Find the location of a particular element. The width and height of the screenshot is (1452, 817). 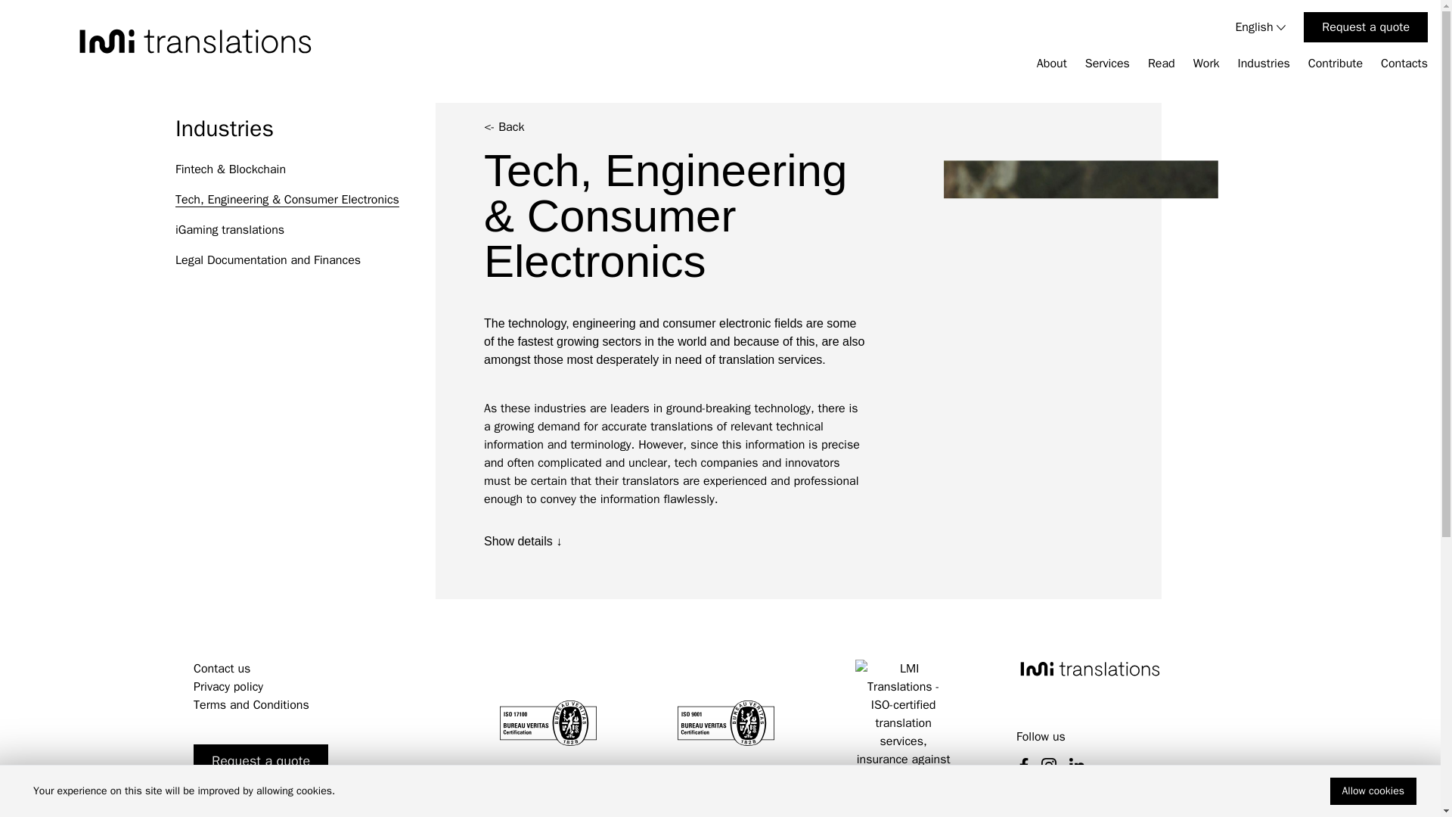

About is located at coordinates (1051, 64).